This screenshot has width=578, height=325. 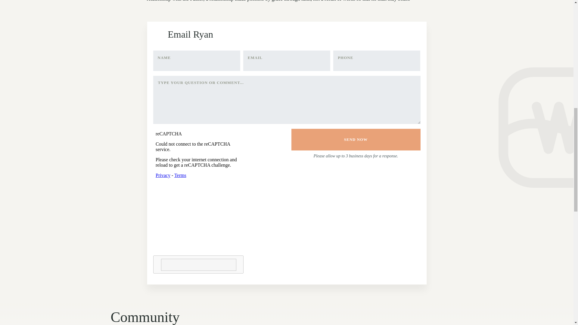 What do you see at coordinates (356, 140) in the screenshot?
I see `Send Now` at bounding box center [356, 140].